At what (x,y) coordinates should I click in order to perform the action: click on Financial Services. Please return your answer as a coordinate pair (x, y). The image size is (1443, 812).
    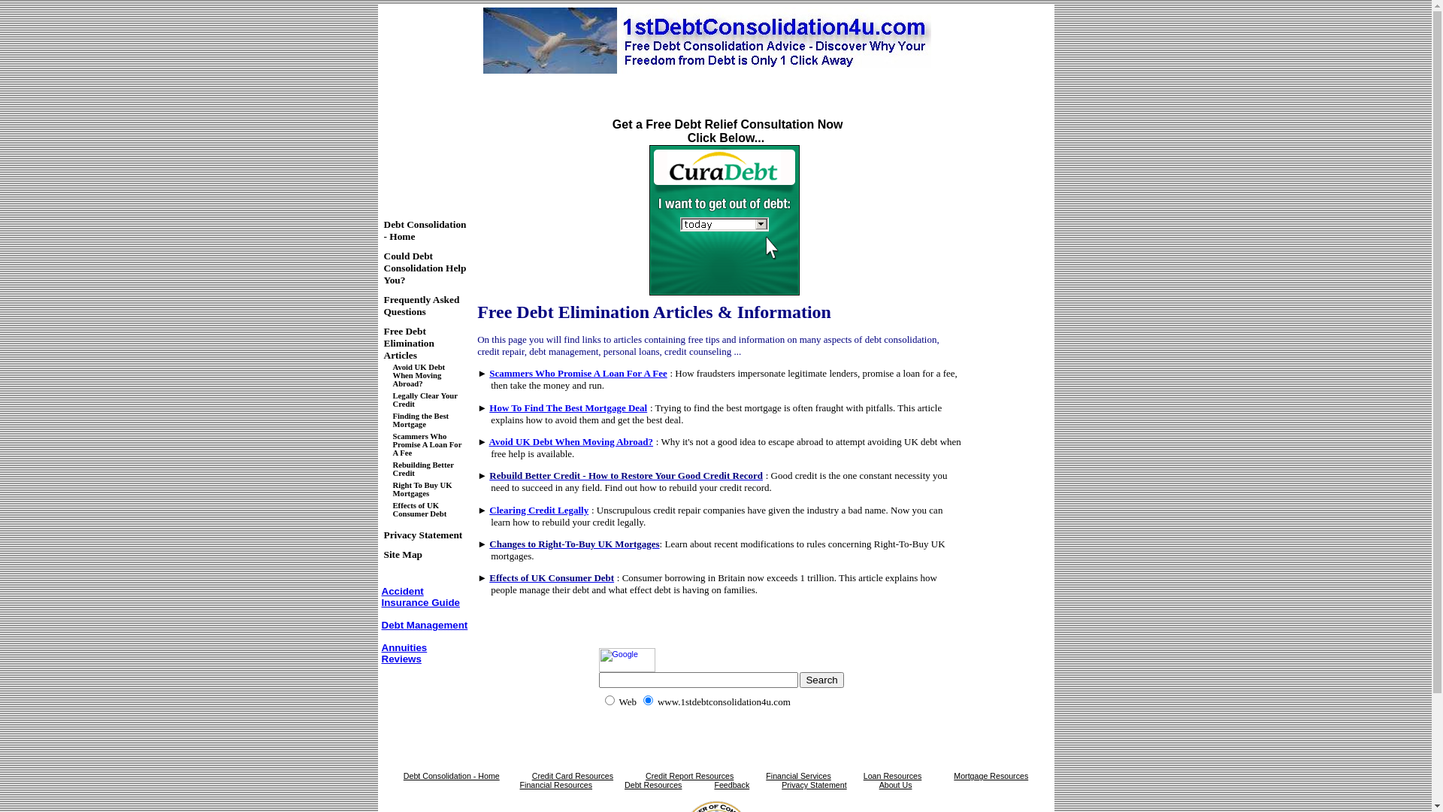
    Looking at the image, I should click on (798, 776).